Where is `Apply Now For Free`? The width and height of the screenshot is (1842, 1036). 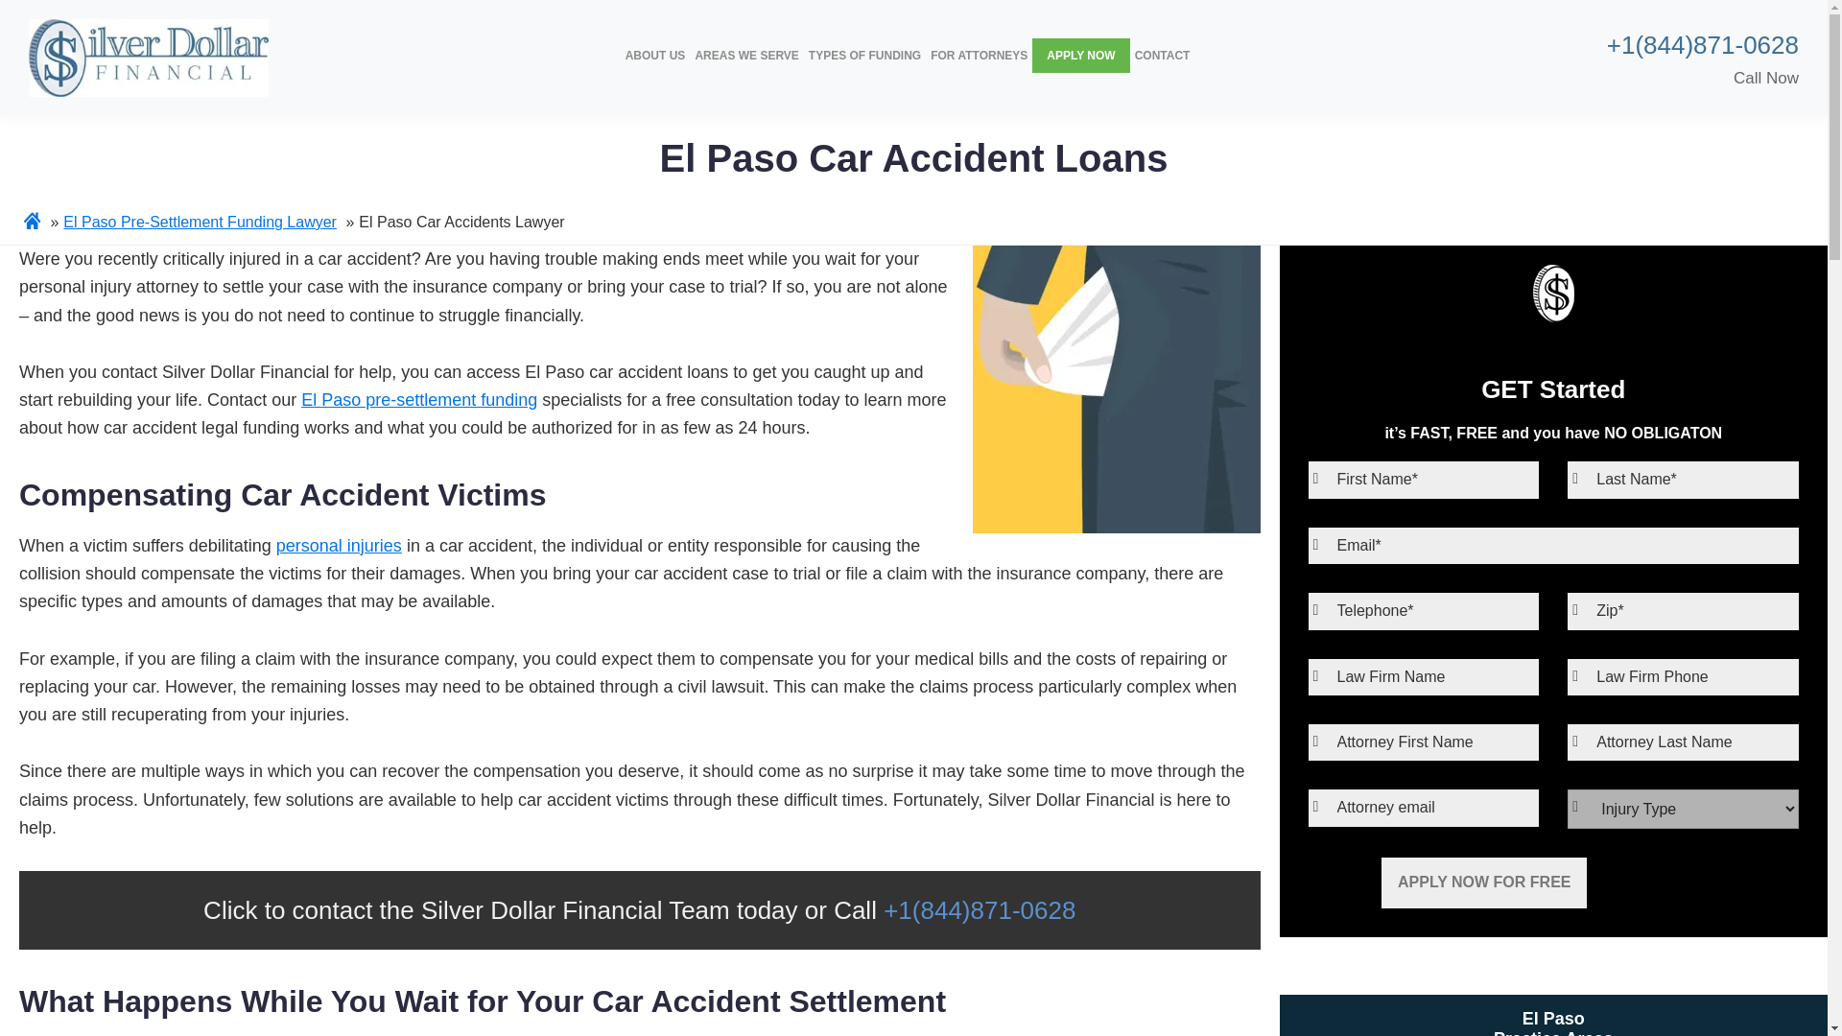
Apply Now For Free is located at coordinates (1483, 883).